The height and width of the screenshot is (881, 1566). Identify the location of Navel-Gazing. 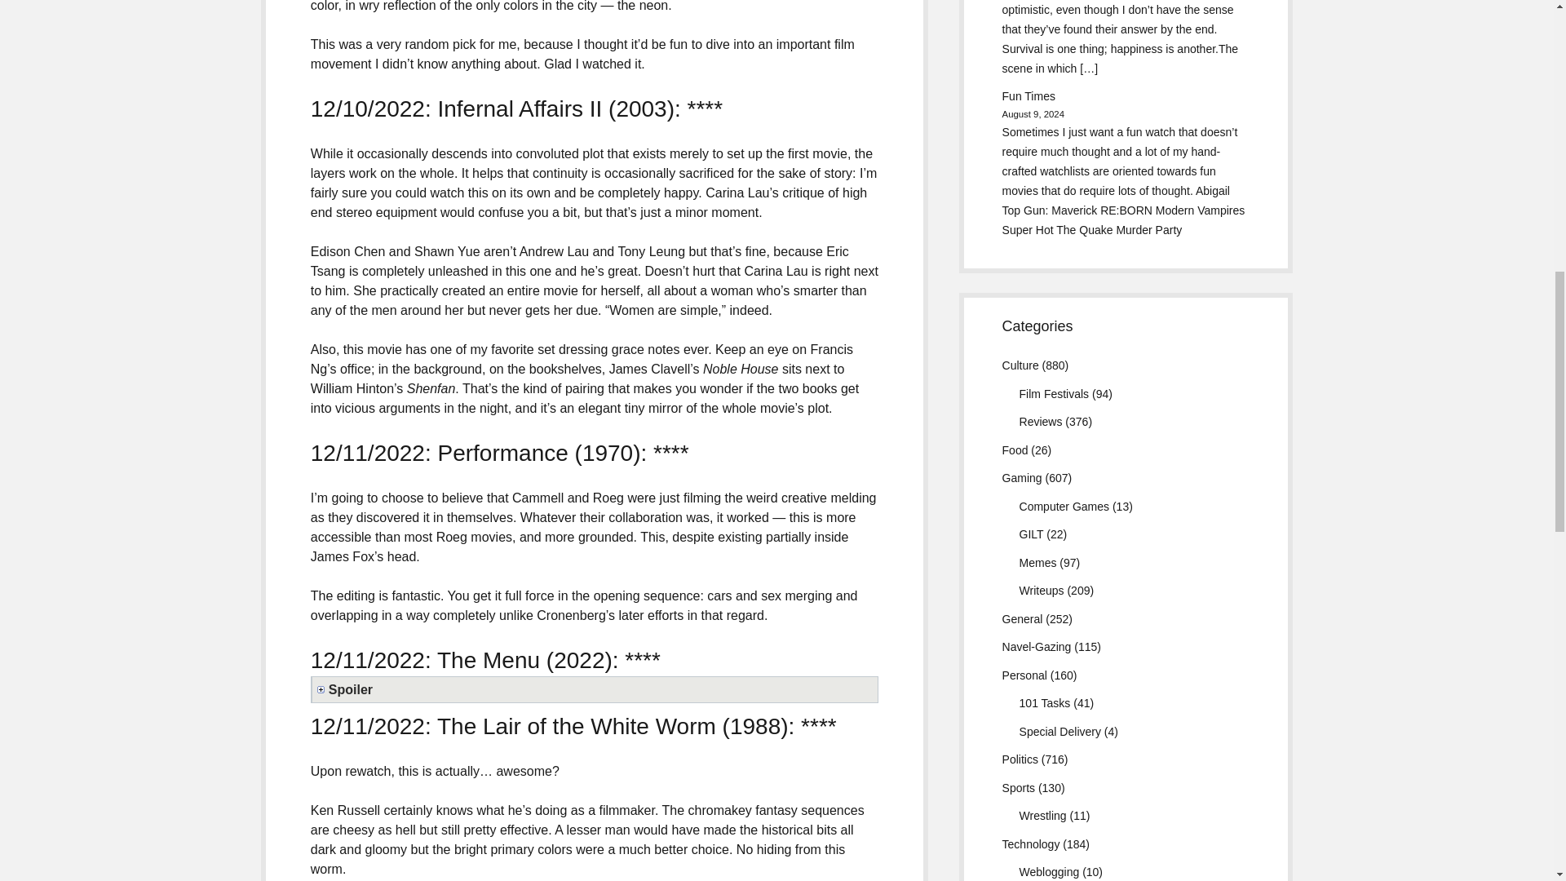
(1036, 647).